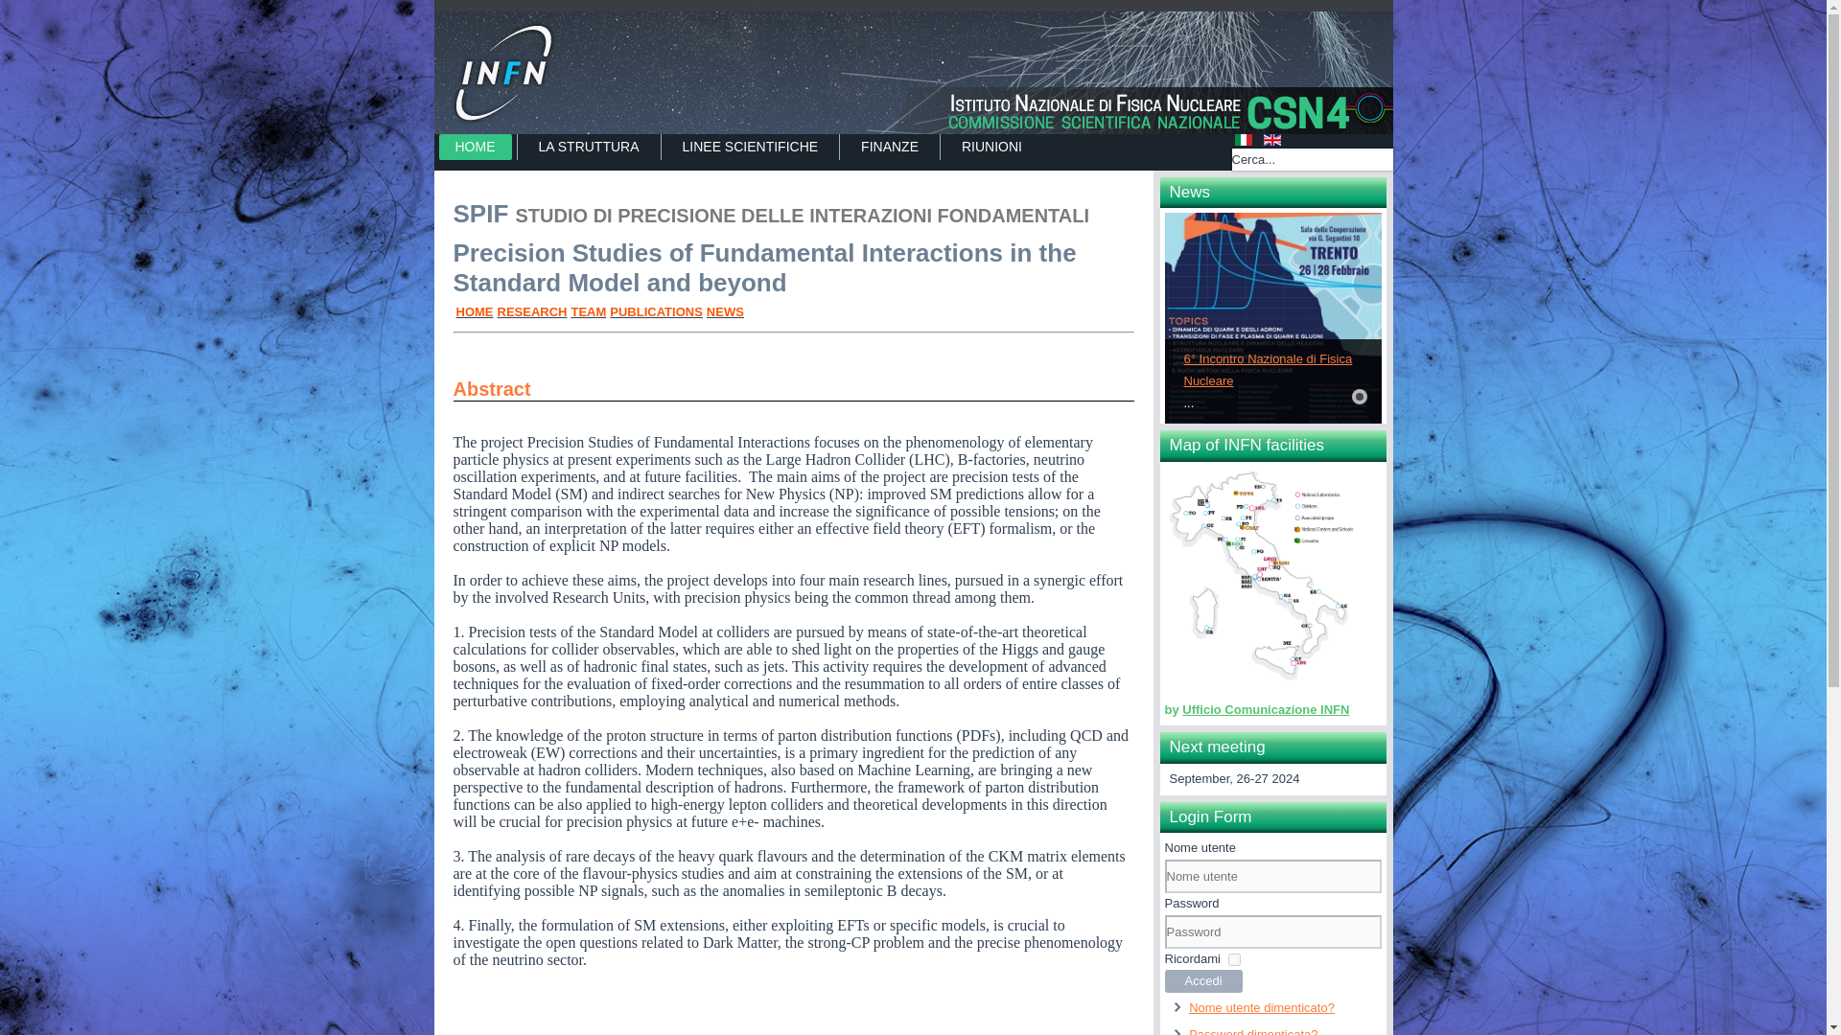 This screenshot has height=1035, width=1841. Describe the element at coordinates (1266, 709) in the screenshot. I see `Ufficio Comunicazione INFN` at that location.